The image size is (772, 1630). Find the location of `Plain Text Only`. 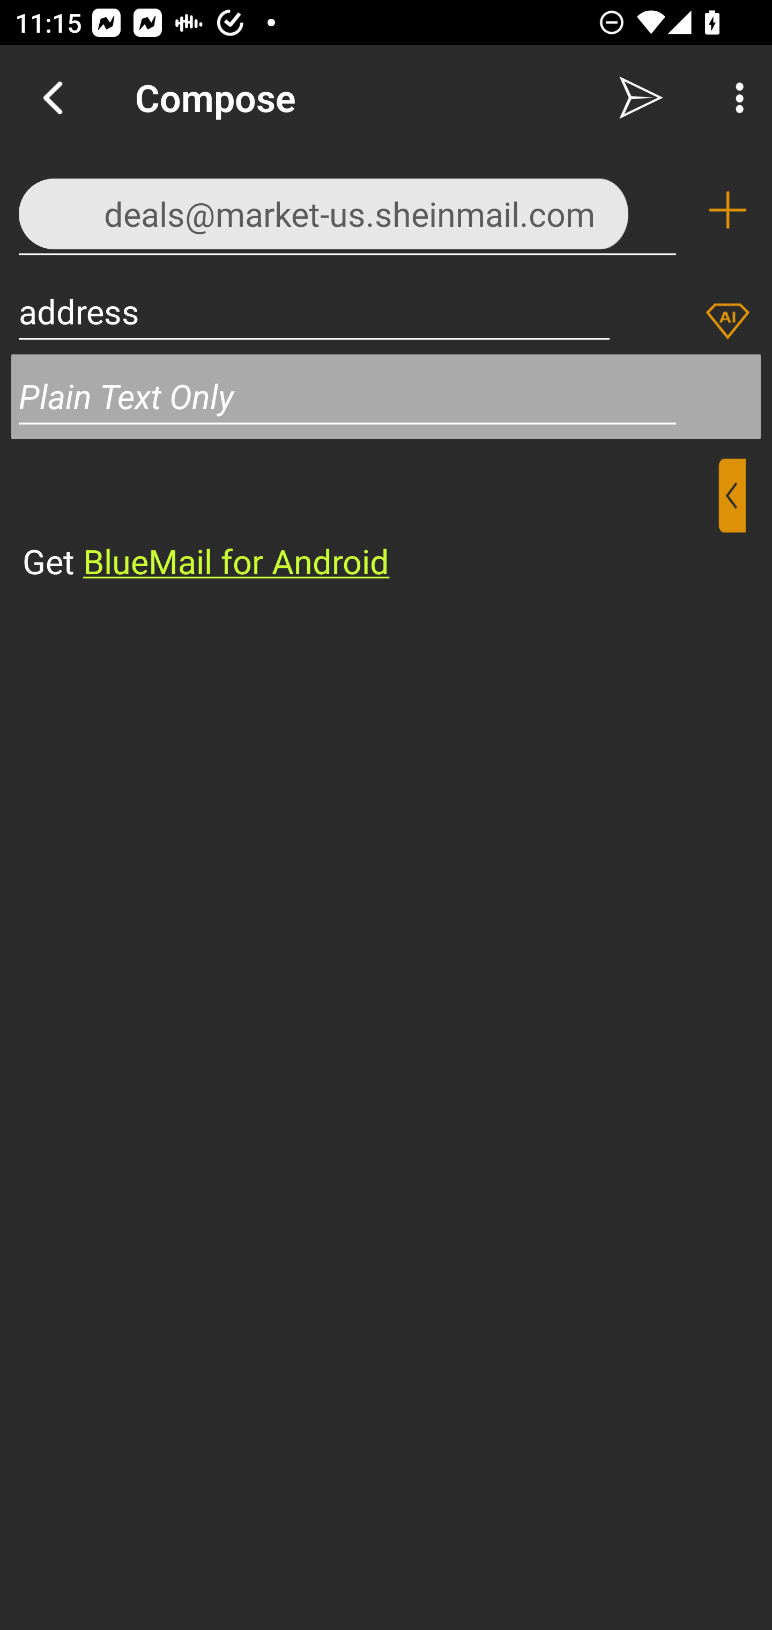

Plain Text Only is located at coordinates (386, 396).